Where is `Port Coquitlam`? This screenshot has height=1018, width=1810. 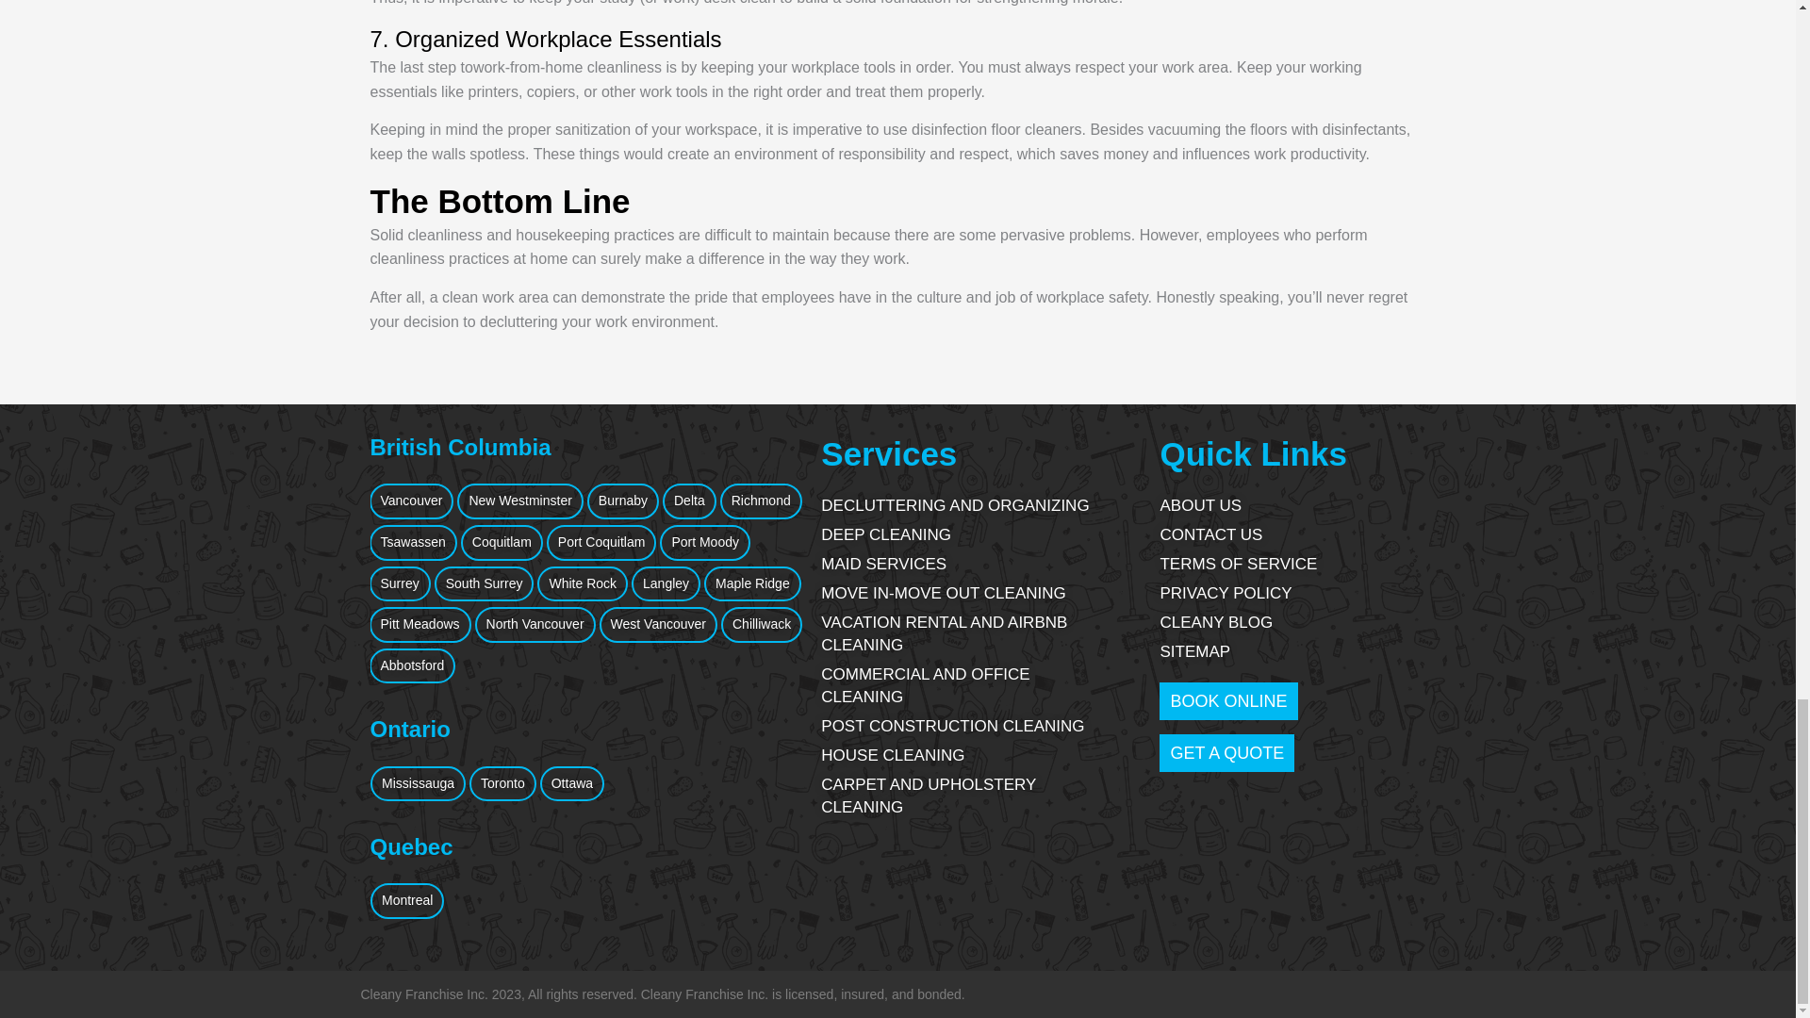
Port Coquitlam is located at coordinates (601, 543).